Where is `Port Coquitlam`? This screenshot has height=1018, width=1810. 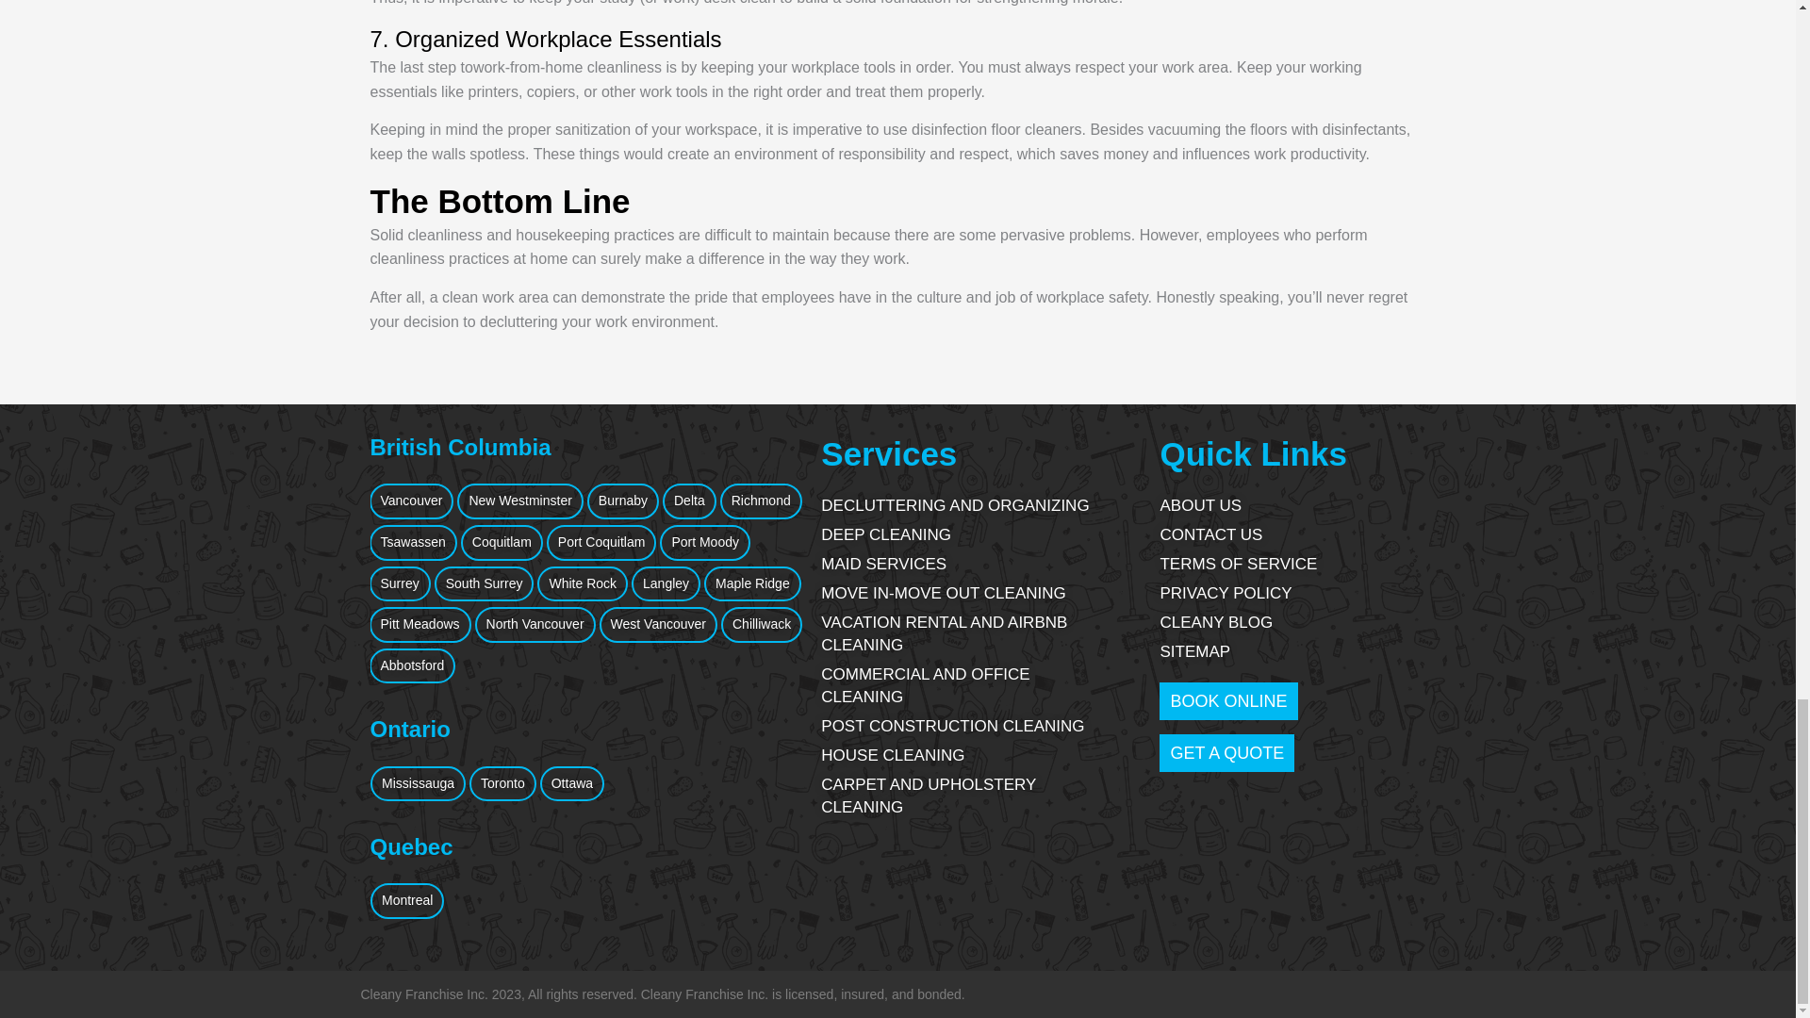
Port Coquitlam is located at coordinates (601, 543).